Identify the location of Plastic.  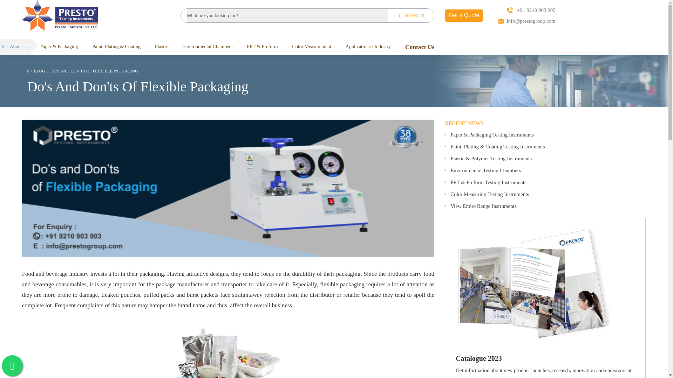
(161, 47).